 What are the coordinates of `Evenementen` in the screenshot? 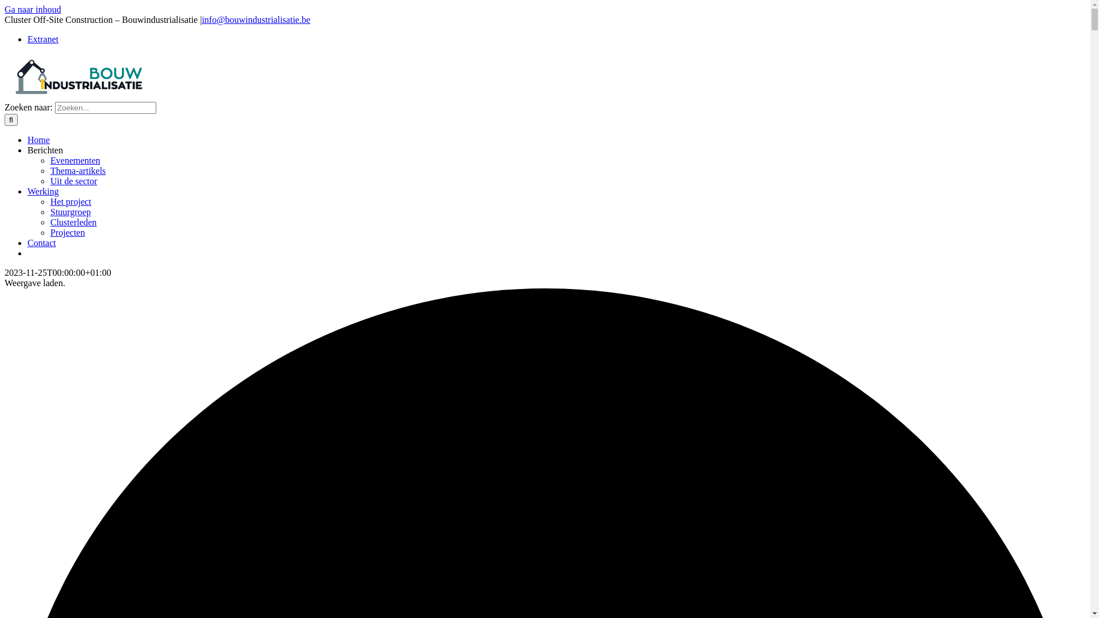 It's located at (76, 160).